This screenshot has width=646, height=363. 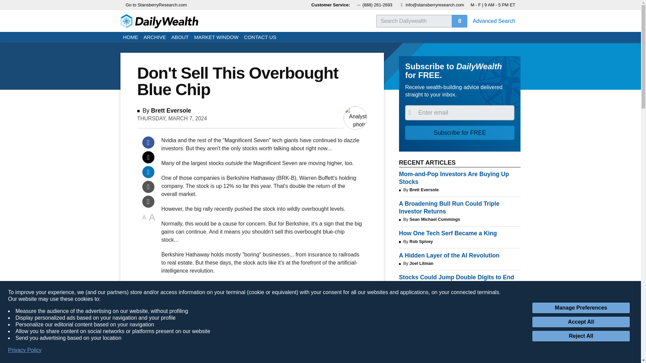 I want to click on A, so click(x=152, y=217).